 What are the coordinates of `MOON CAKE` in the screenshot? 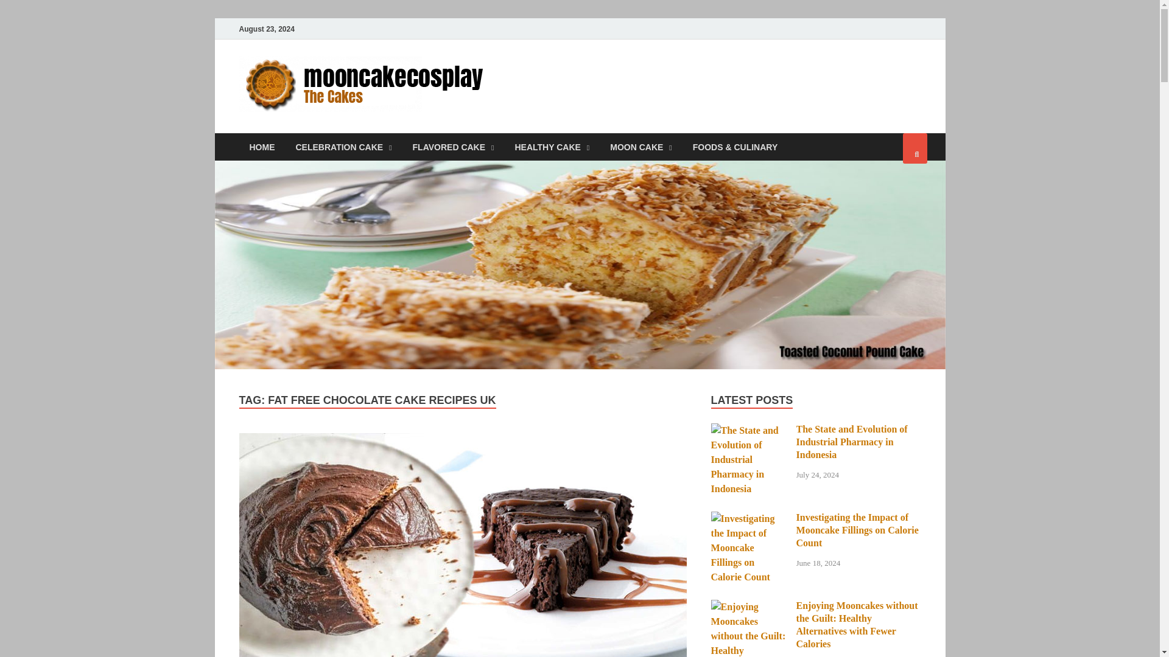 It's located at (641, 147).